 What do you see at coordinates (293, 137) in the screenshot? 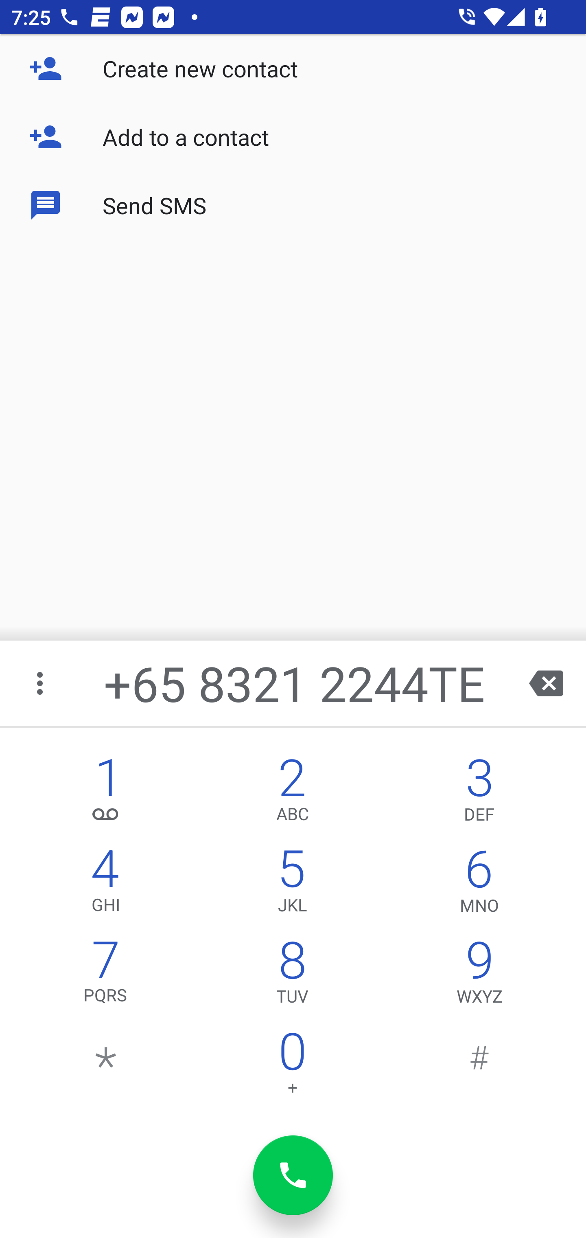
I see `Add to a contact` at bounding box center [293, 137].